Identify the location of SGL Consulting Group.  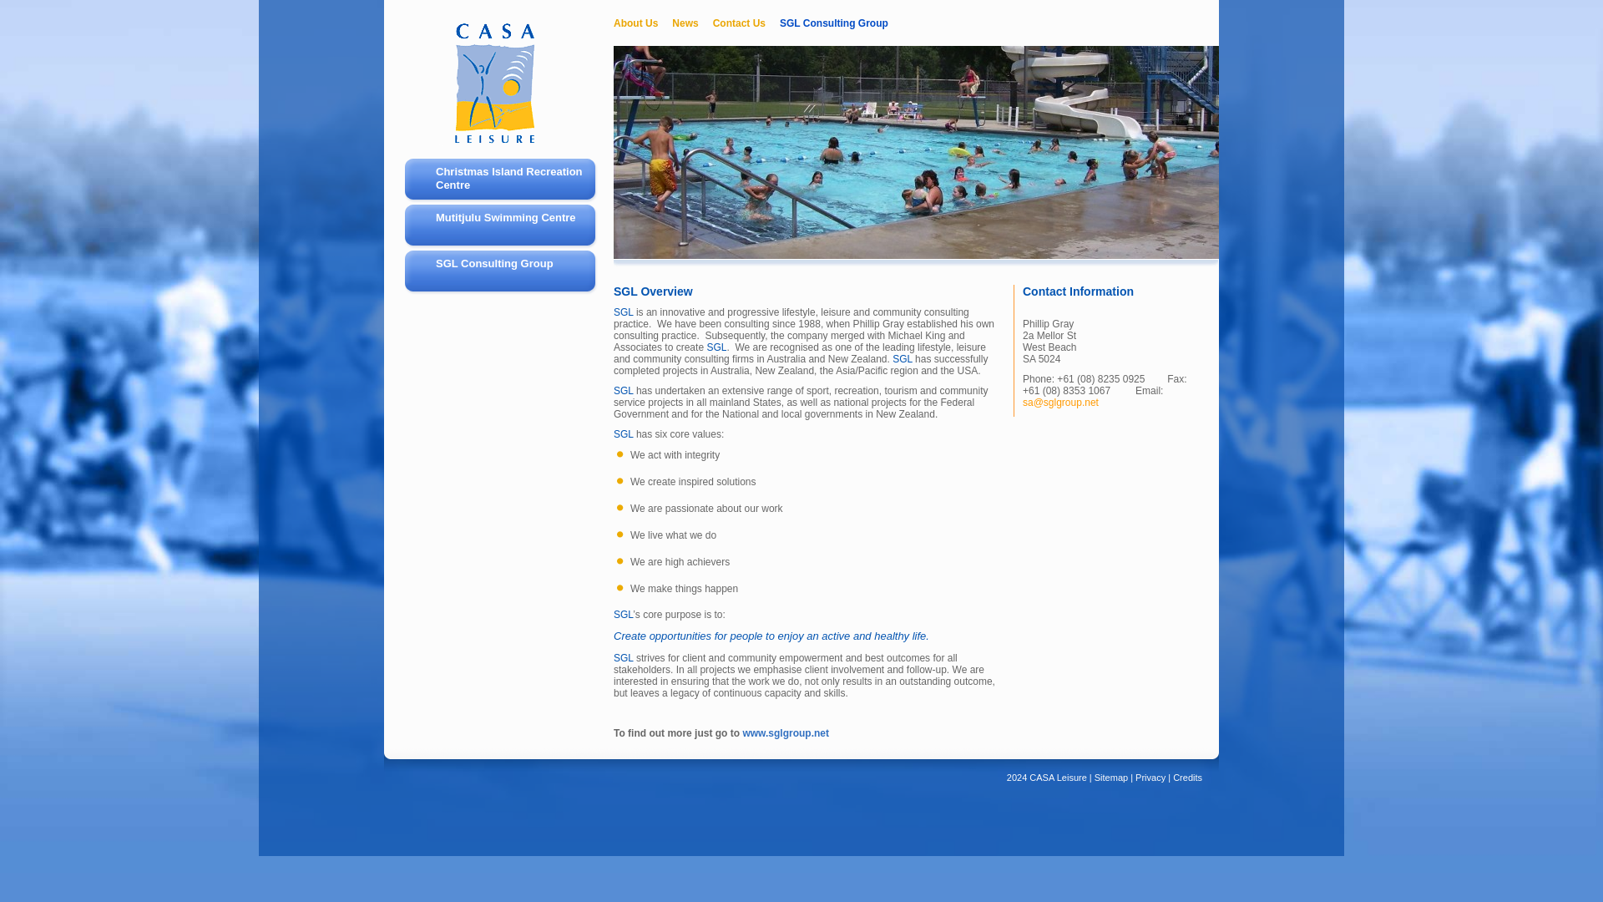
(503, 274).